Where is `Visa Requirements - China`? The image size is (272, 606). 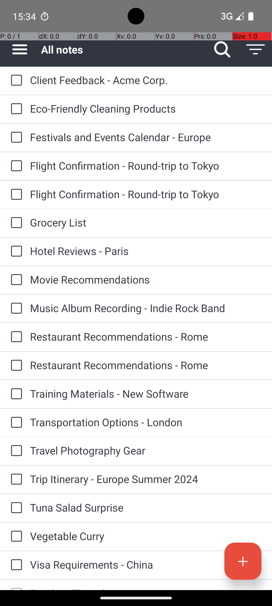
Visa Requirements - China is located at coordinates (146, 565).